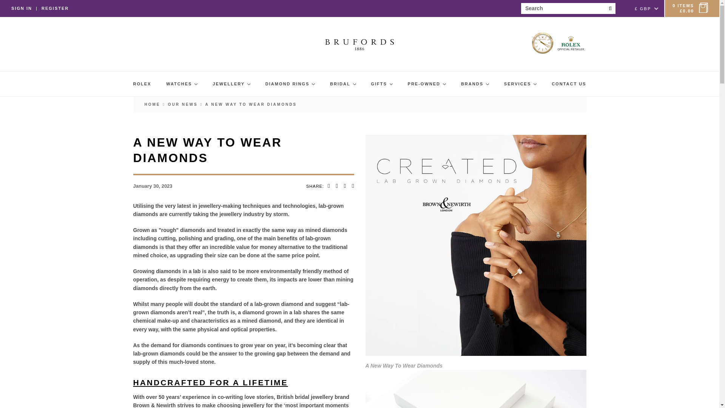 The height and width of the screenshot is (408, 725). Describe the element at coordinates (22, 8) in the screenshot. I see `SIGN IN` at that location.